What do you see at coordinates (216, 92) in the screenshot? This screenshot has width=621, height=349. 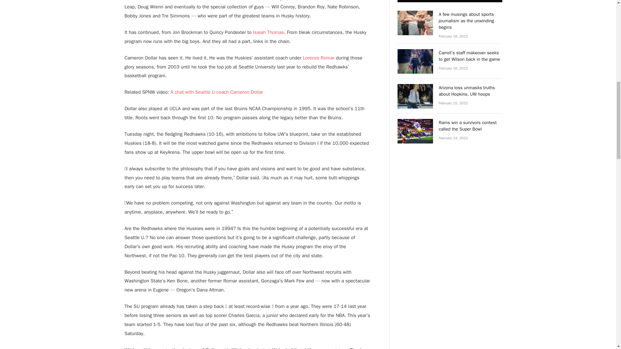 I see `A chat with Seattle U coach Cameron Dollar` at bounding box center [216, 92].